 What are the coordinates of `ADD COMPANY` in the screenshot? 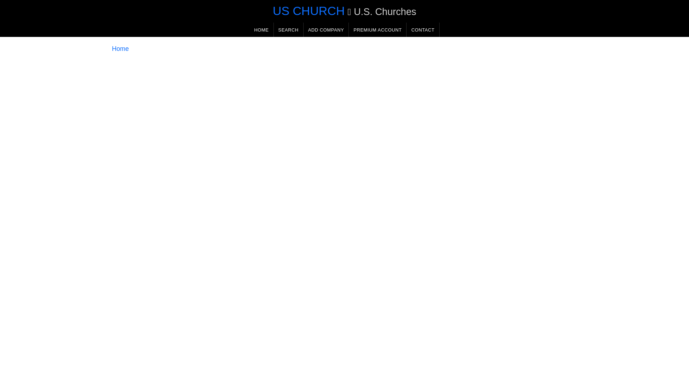 It's located at (326, 29).